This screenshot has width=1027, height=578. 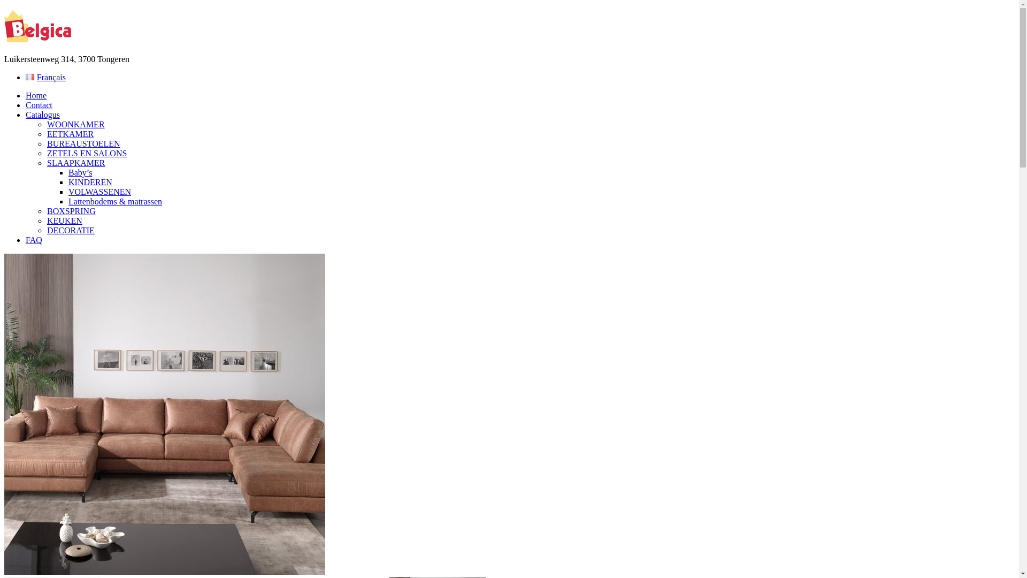 I want to click on SLAAPKAMER, so click(x=76, y=163).